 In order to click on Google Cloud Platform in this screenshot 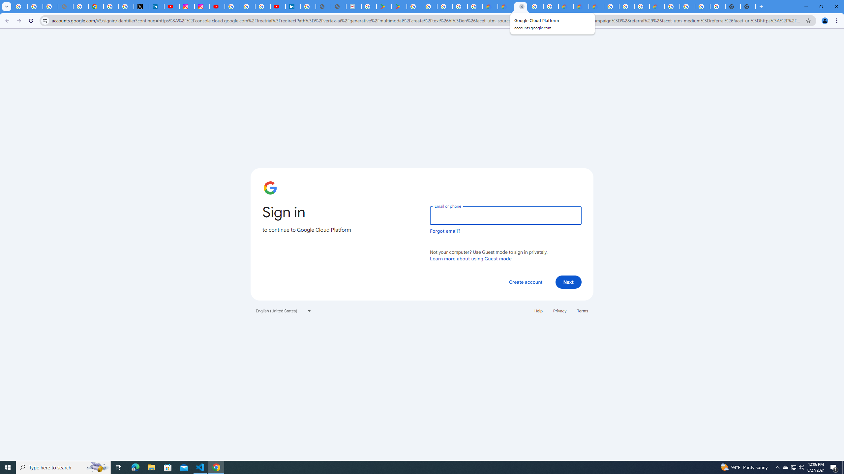, I will do `click(687, 7)`.